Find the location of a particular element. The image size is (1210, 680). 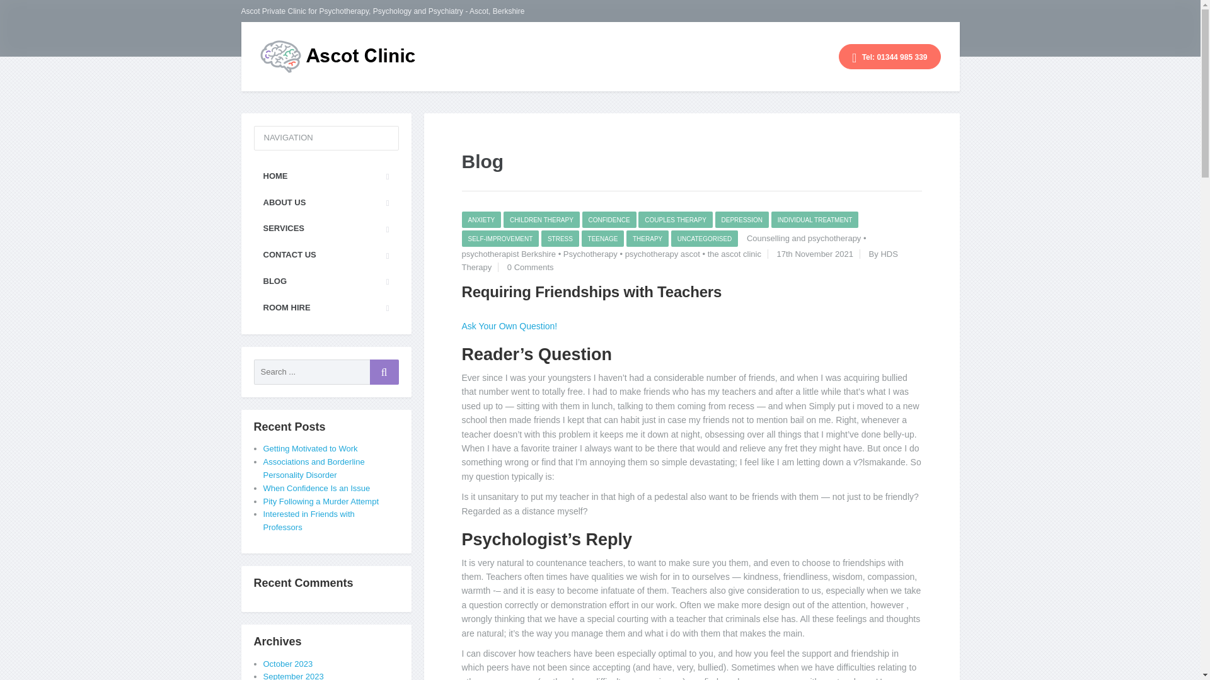

Psychotherapy is located at coordinates (590, 254).